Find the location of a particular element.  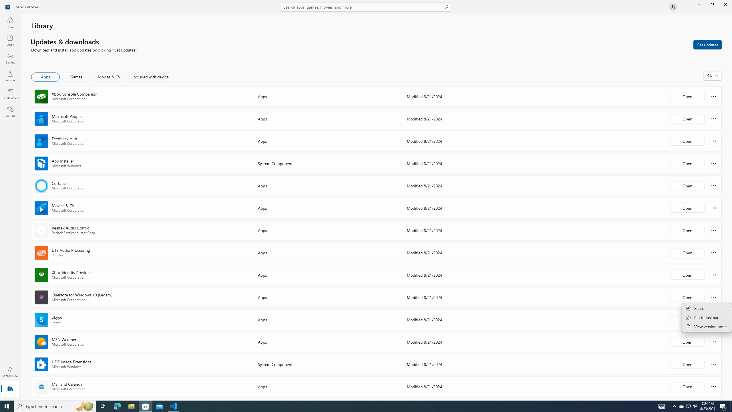

Class: Image is located at coordinates (8, 7).